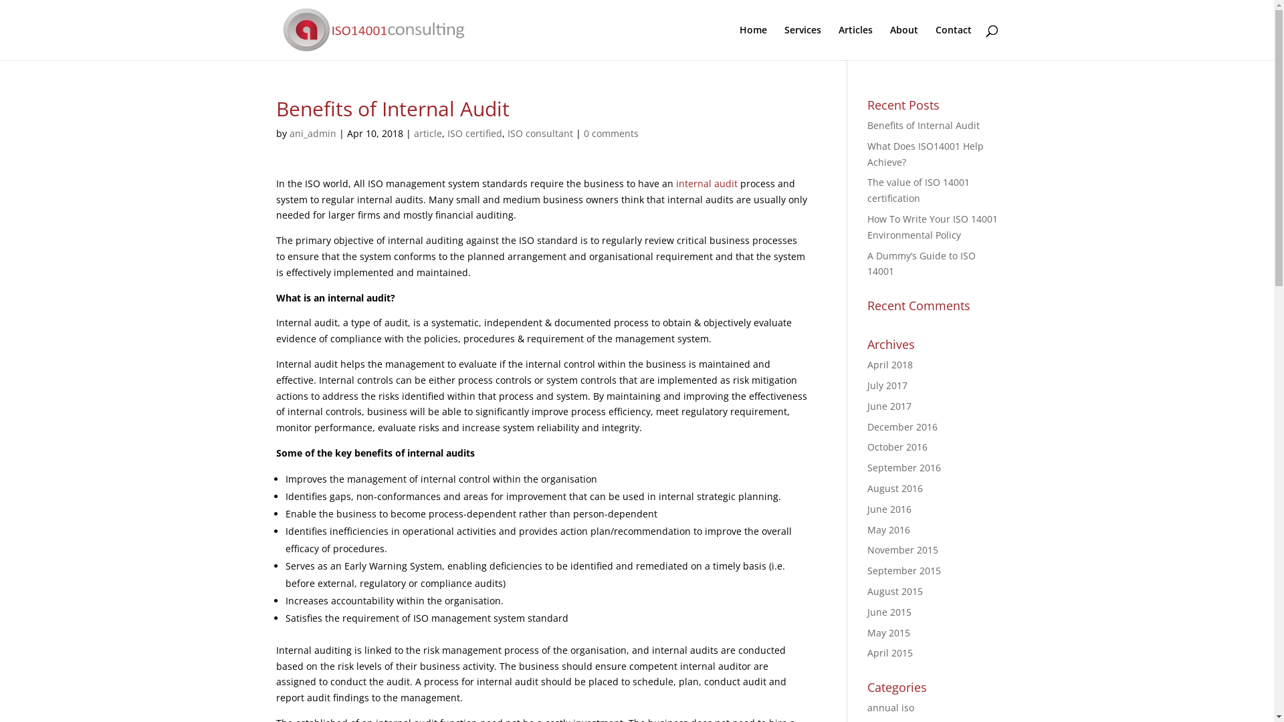 The height and width of the screenshot is (722, 1284). What do you see at coordinates (312, 134) in the screenshot?
I see `ani_admin` at bounding box center [312, 134].